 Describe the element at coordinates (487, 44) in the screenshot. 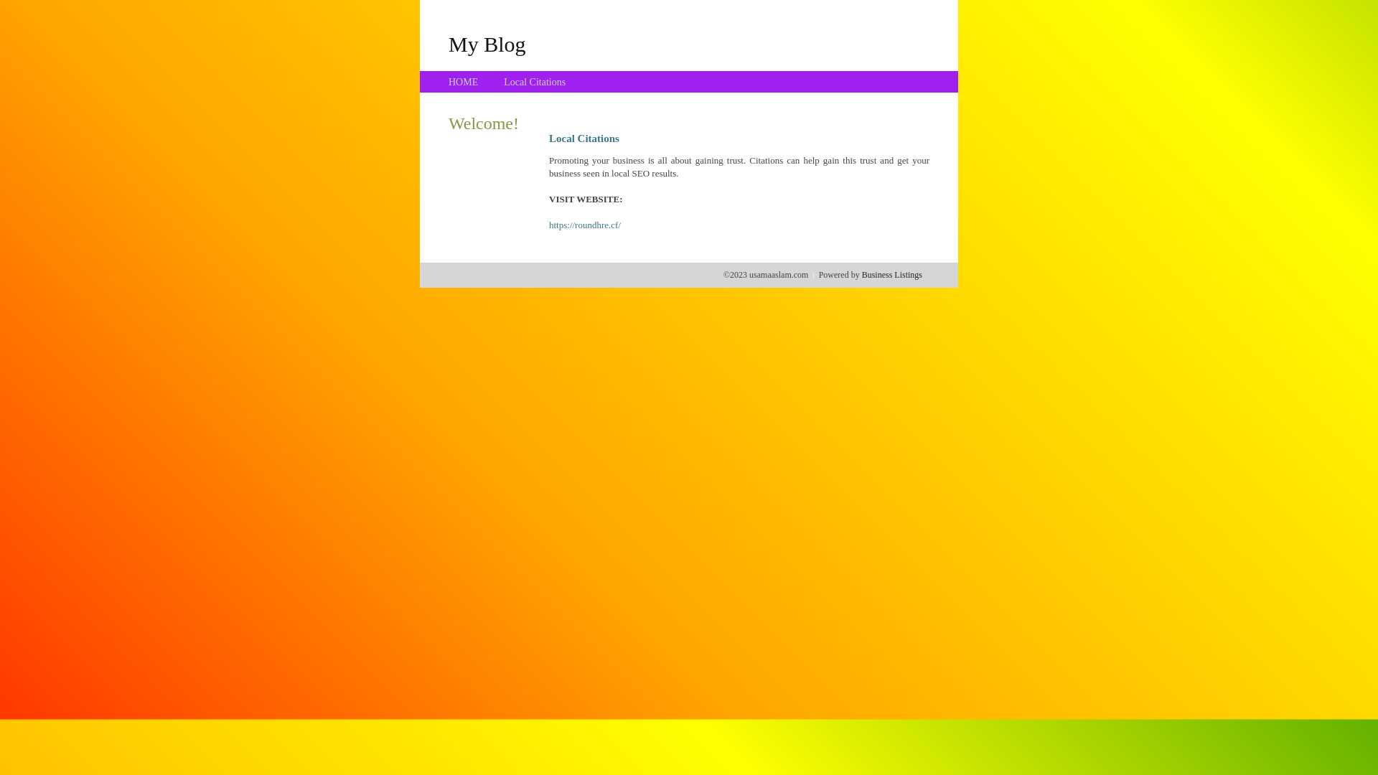

I see `My Blog` at that location.